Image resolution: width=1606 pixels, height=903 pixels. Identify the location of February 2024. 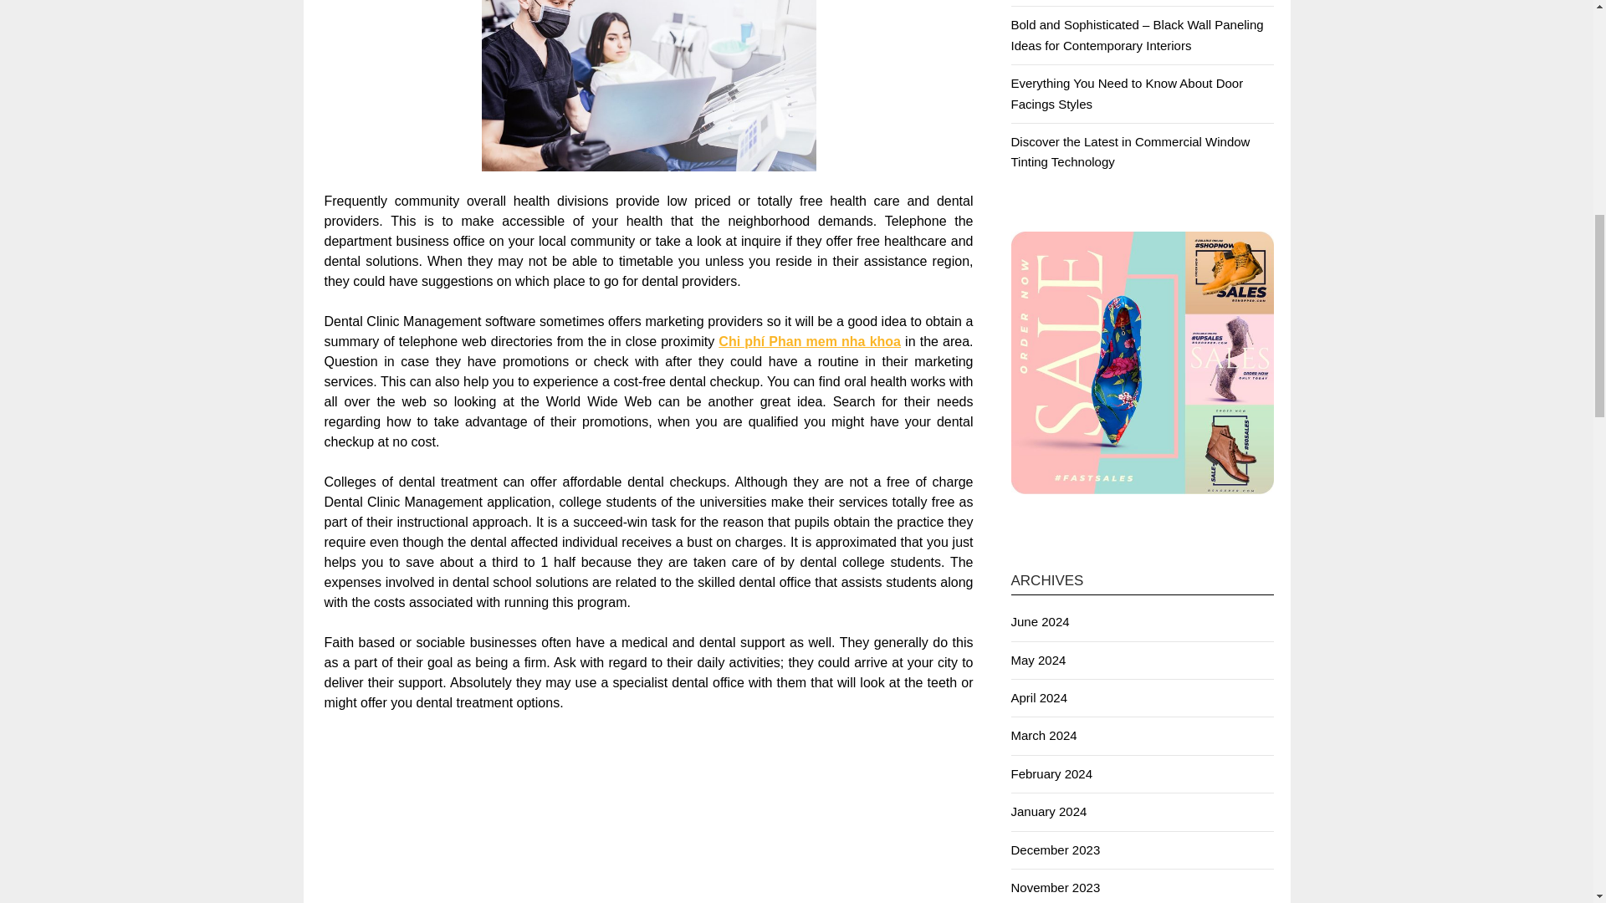
(1051, 773).